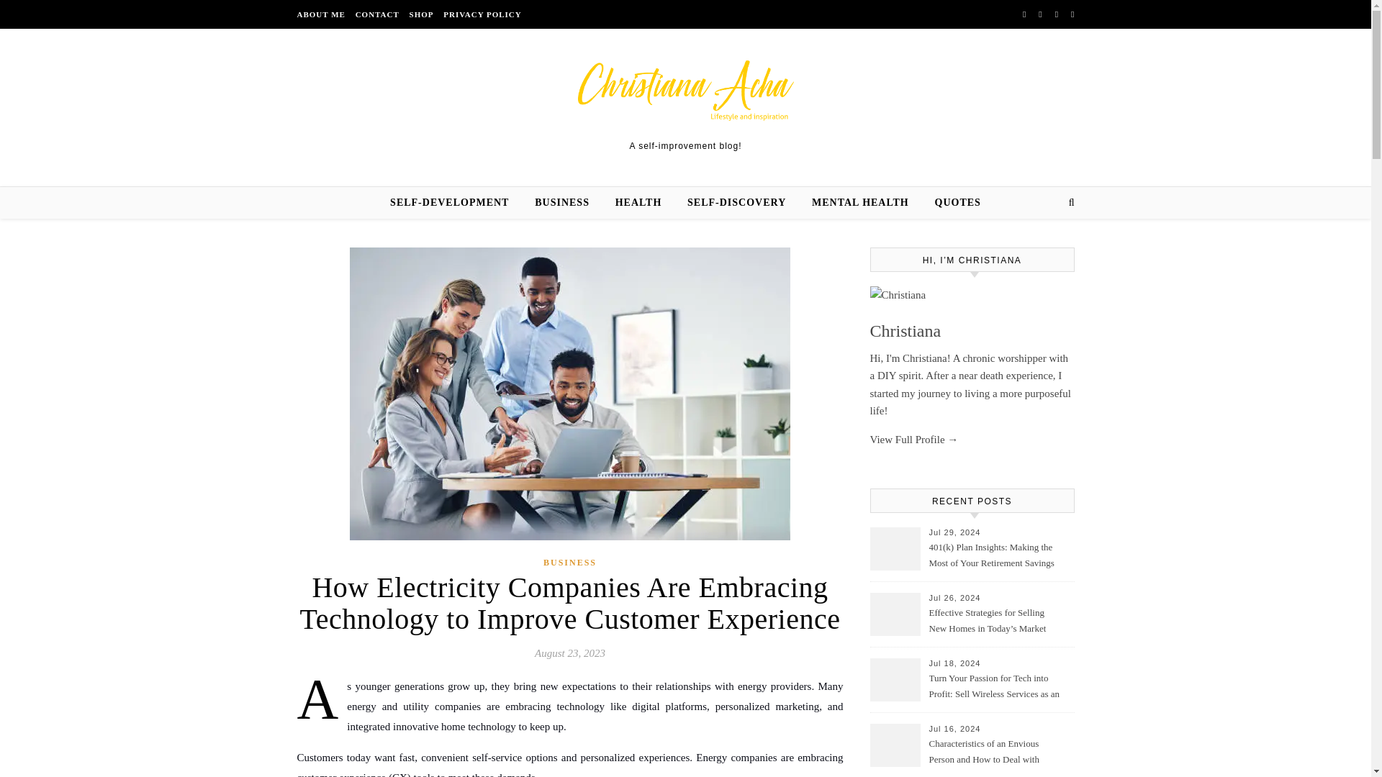 The image size is (1382, 777). Describe the element at coordinates (736, 203) in the screenshot. I see `SELF-DISCOVERY` at that location.